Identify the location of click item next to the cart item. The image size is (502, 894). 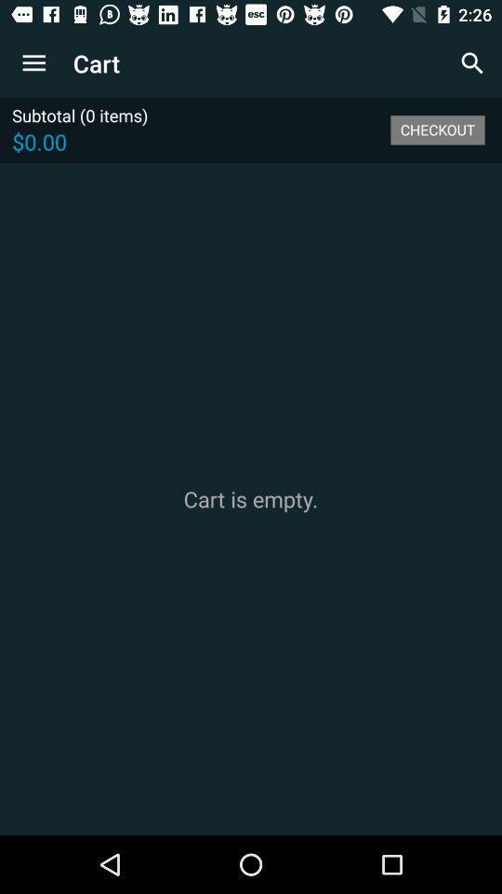
(33, 63).